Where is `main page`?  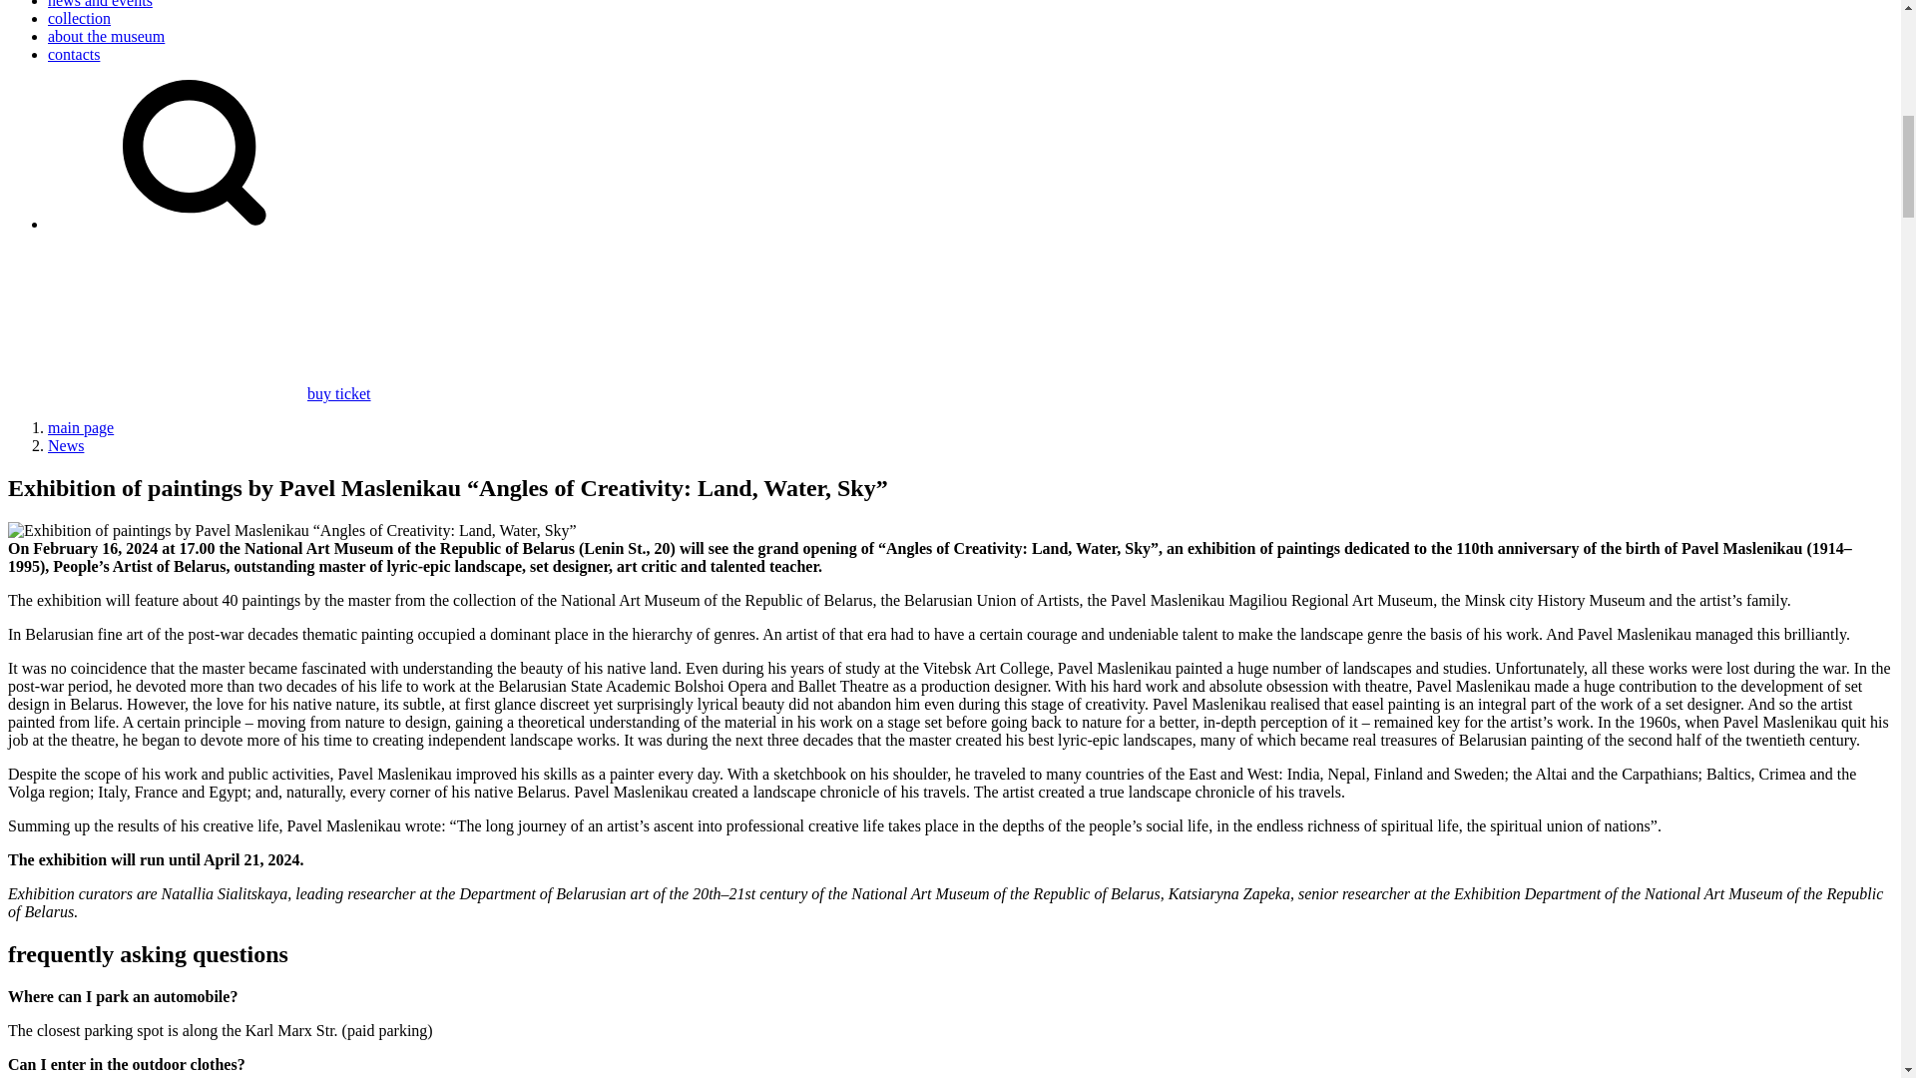
main page is located at coordinates (80, 427).